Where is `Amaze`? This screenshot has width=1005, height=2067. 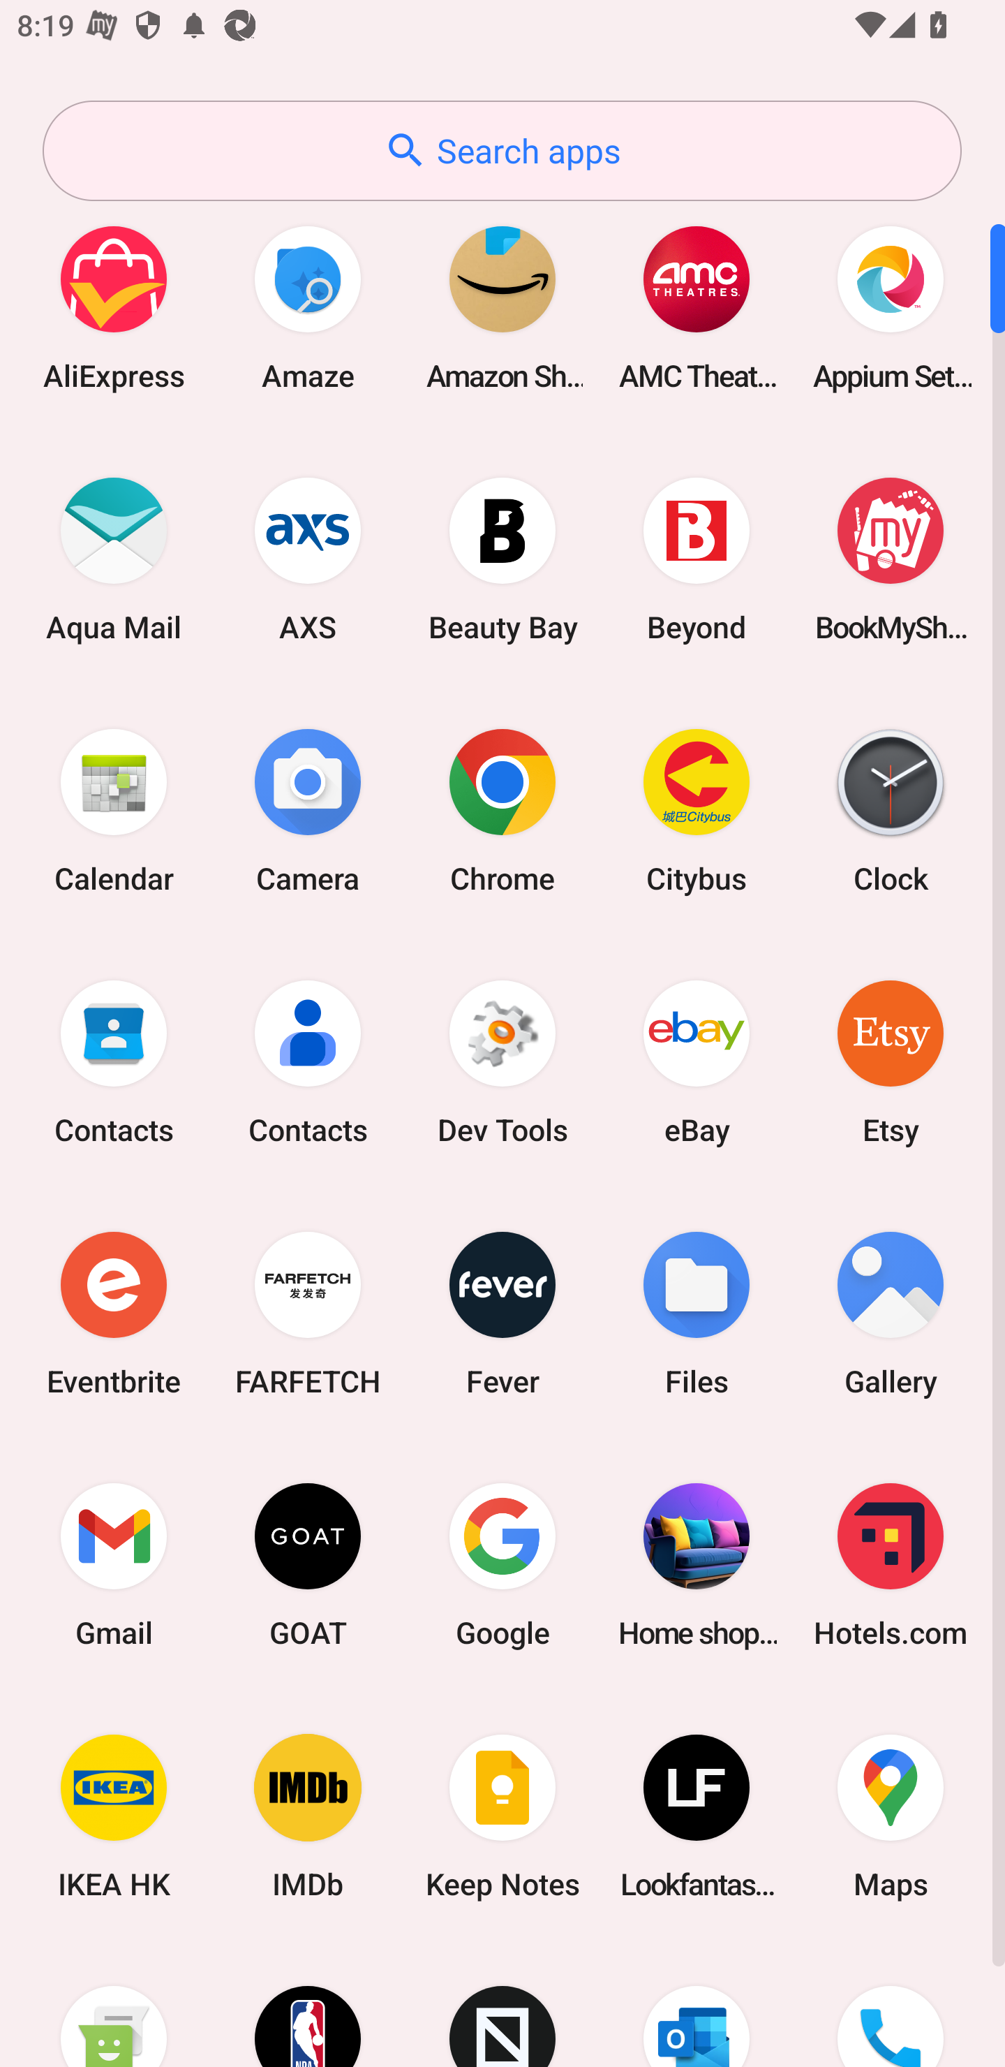
Amaze is located at coordinates (308, 307).